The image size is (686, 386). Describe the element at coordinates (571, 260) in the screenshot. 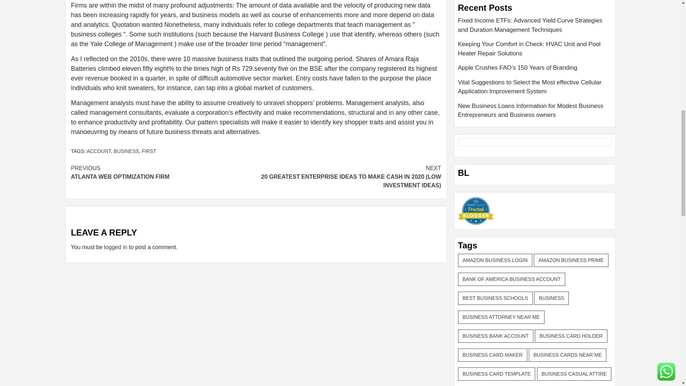

I see `BANK OF AMERICA BUSINESS ACCOUNT` at that location.